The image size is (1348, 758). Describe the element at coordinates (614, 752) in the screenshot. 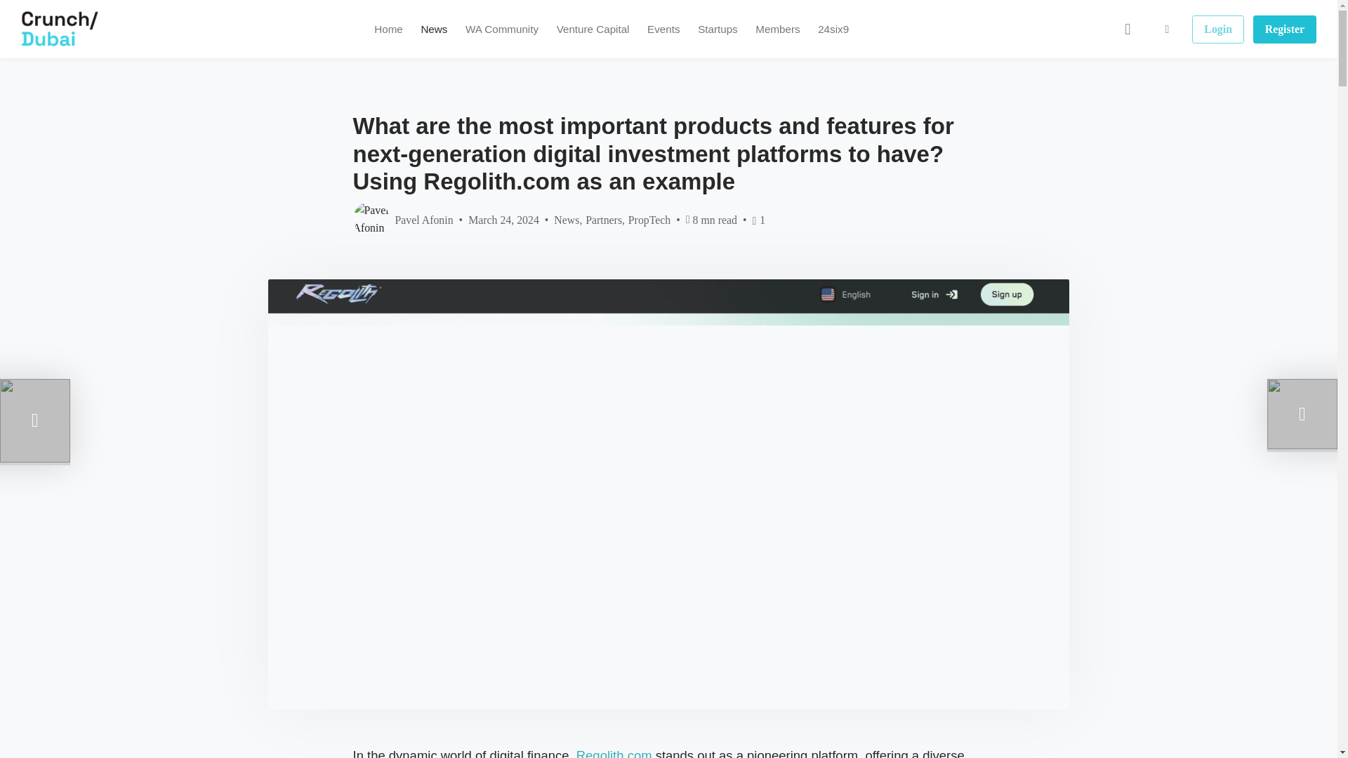

I see `Regolith.com` at that location.